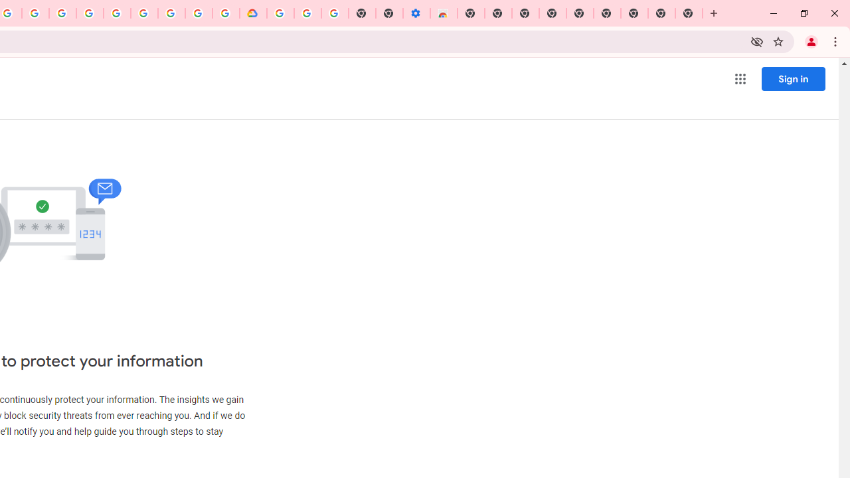  I want to click on New Tab, so click(470, 13).